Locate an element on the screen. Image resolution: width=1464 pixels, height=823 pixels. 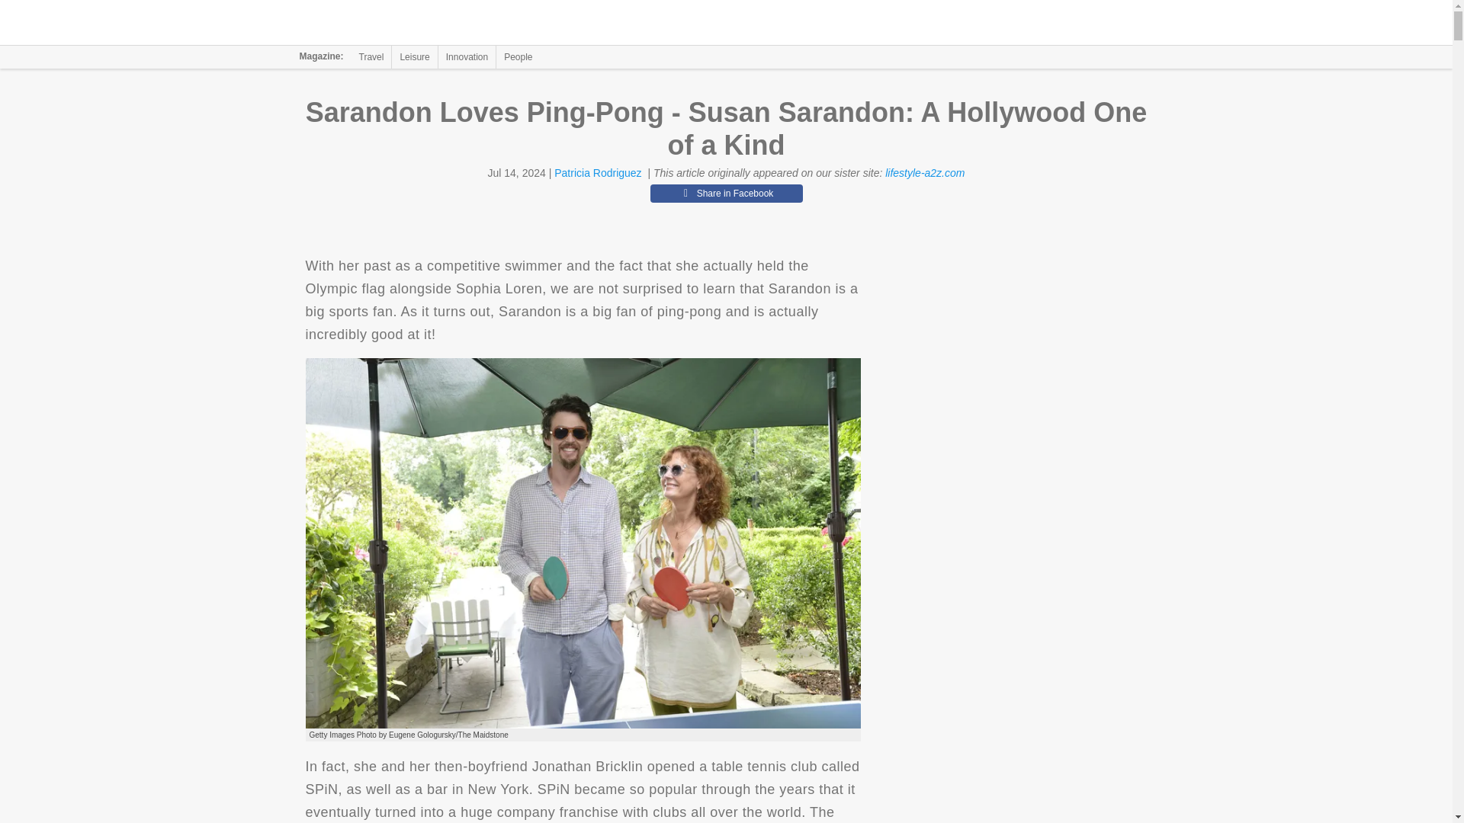
Leisure is located at coordinates (414, 56).